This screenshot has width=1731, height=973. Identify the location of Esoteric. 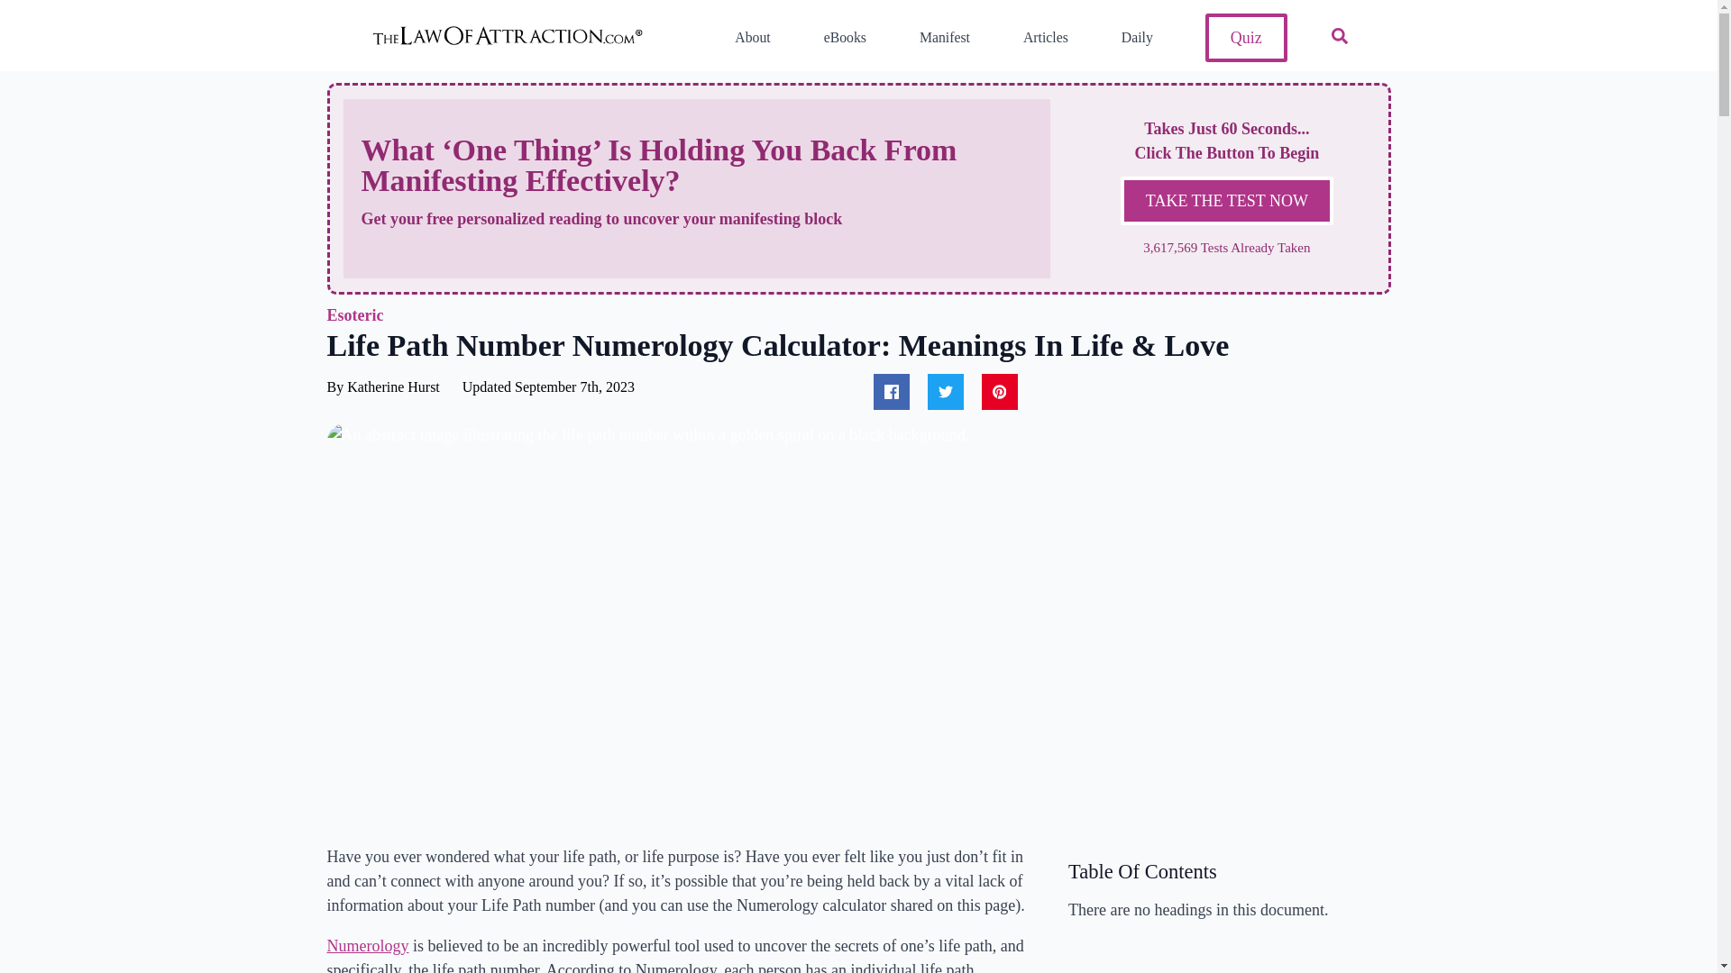
(354, 315).